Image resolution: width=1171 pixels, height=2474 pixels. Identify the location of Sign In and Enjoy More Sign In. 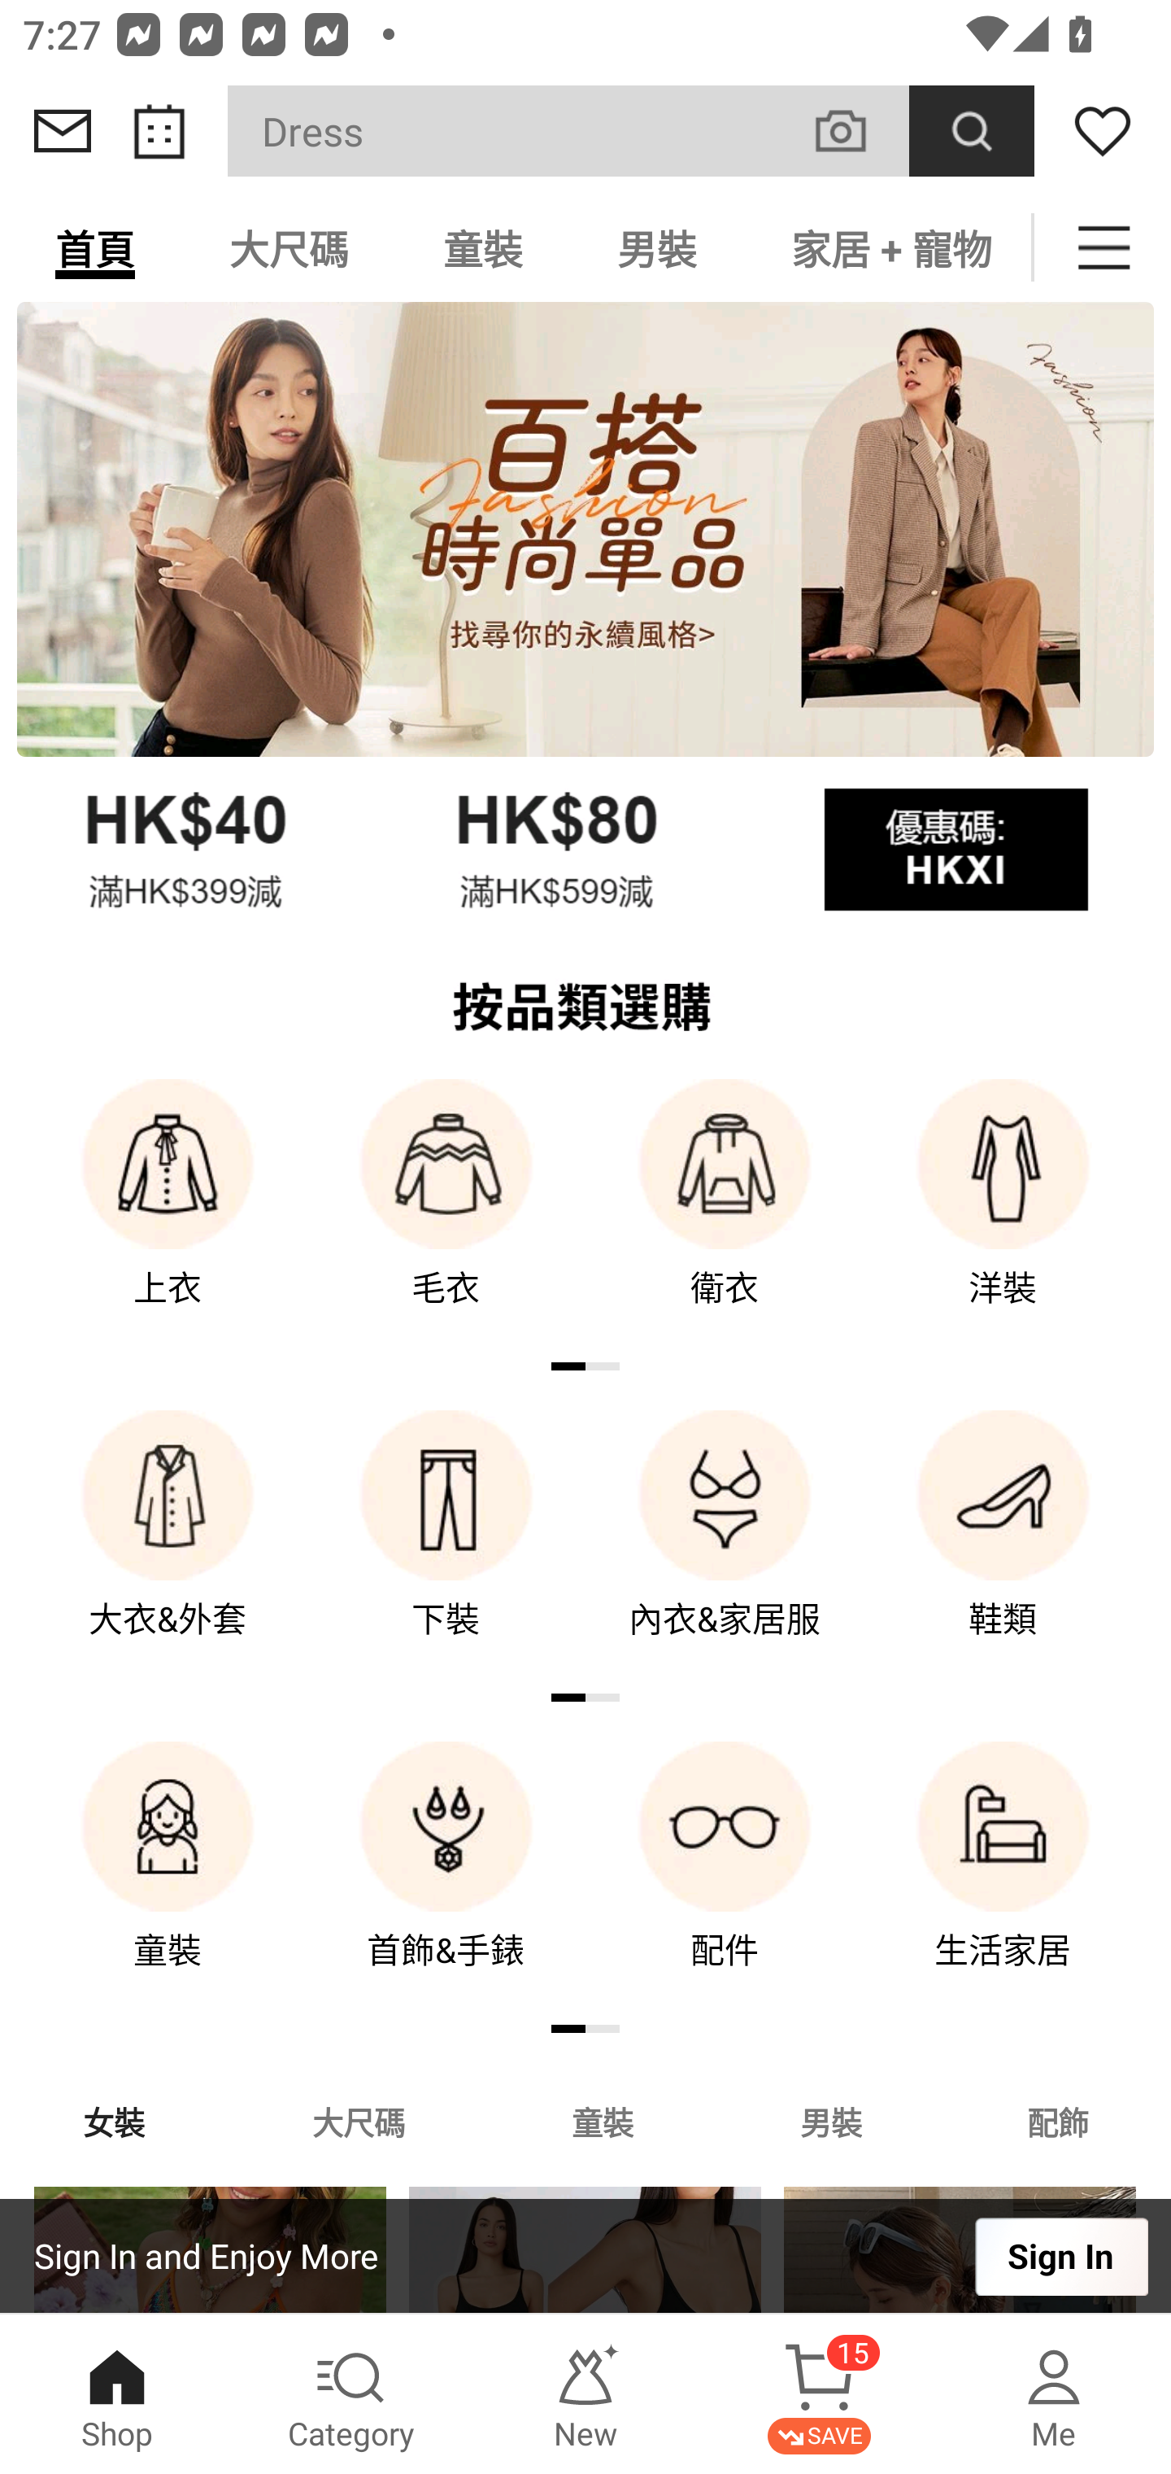
(585, 2256).